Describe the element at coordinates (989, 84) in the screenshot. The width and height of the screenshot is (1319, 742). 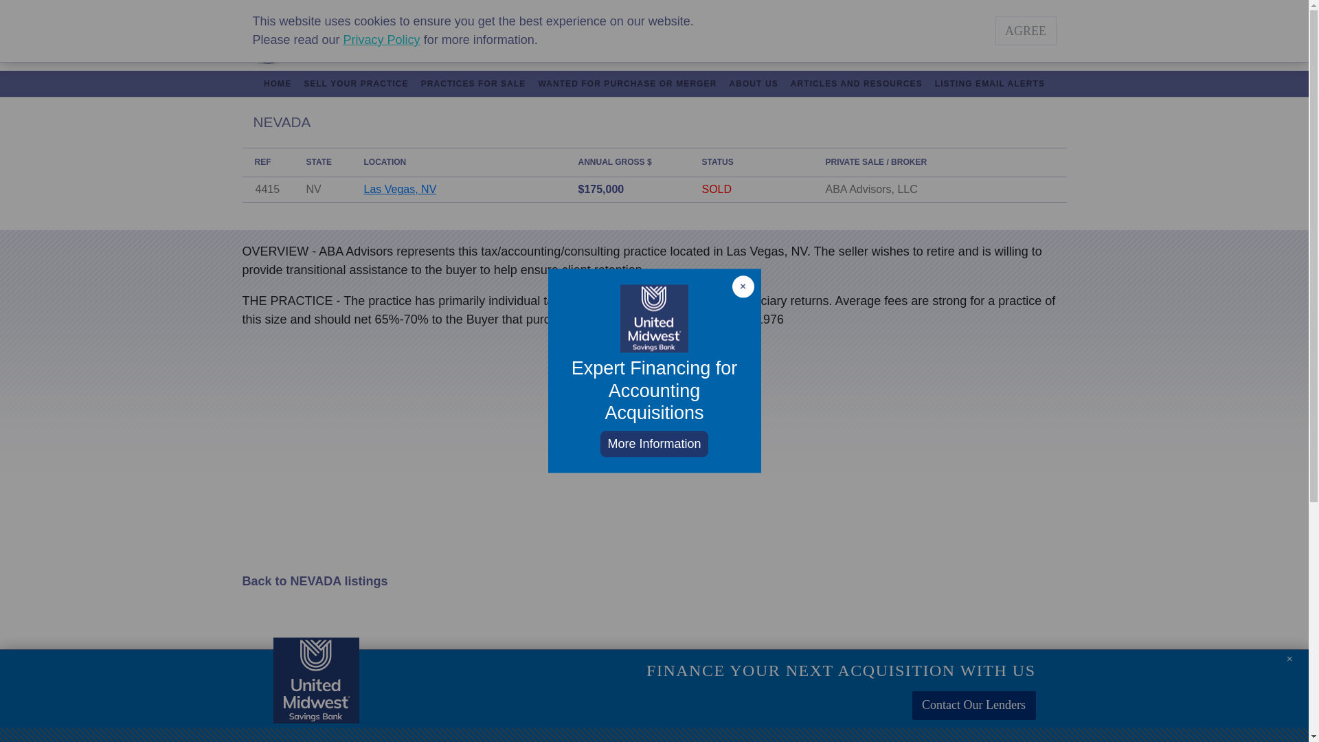
I see `LISTING EMAIL ALERTS` at that location.